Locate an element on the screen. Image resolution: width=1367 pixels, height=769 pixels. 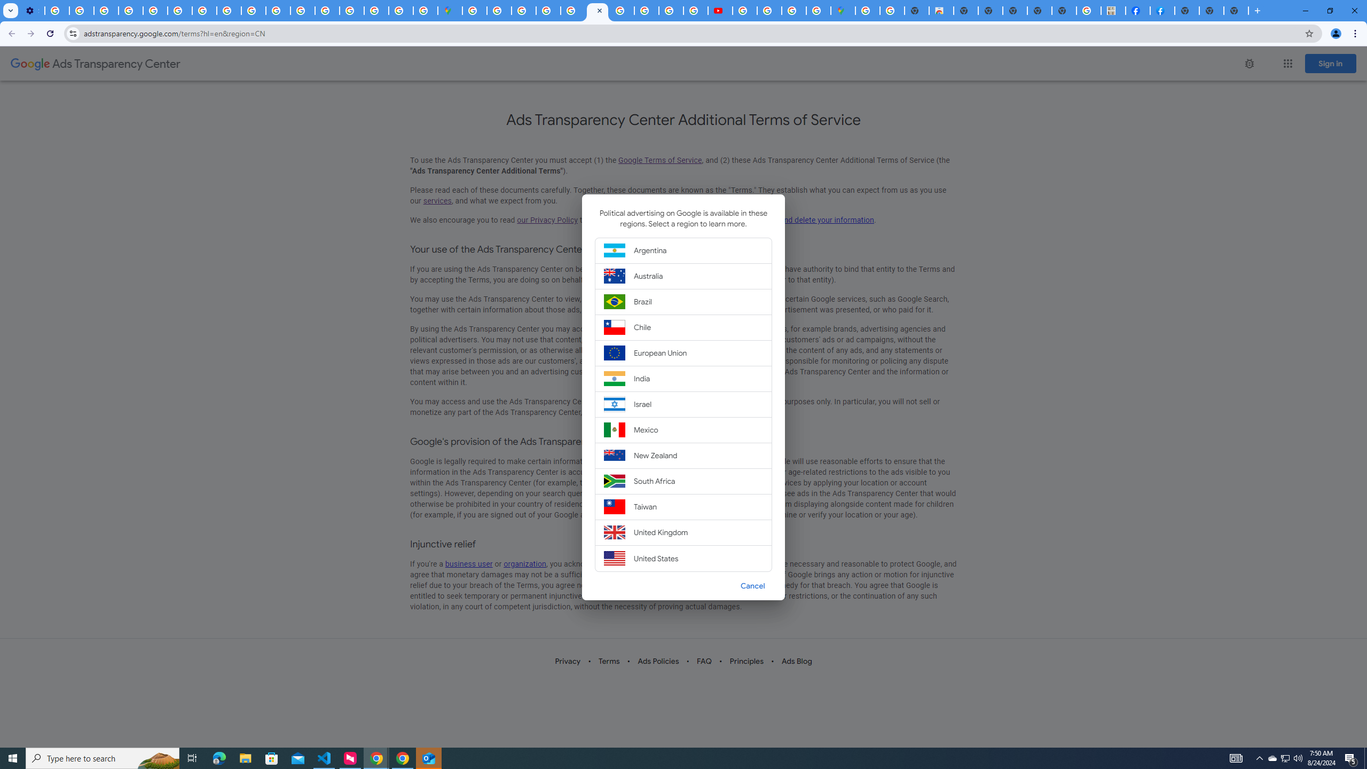
Sign in - Google Accounts is located at coordinates (499, 11).